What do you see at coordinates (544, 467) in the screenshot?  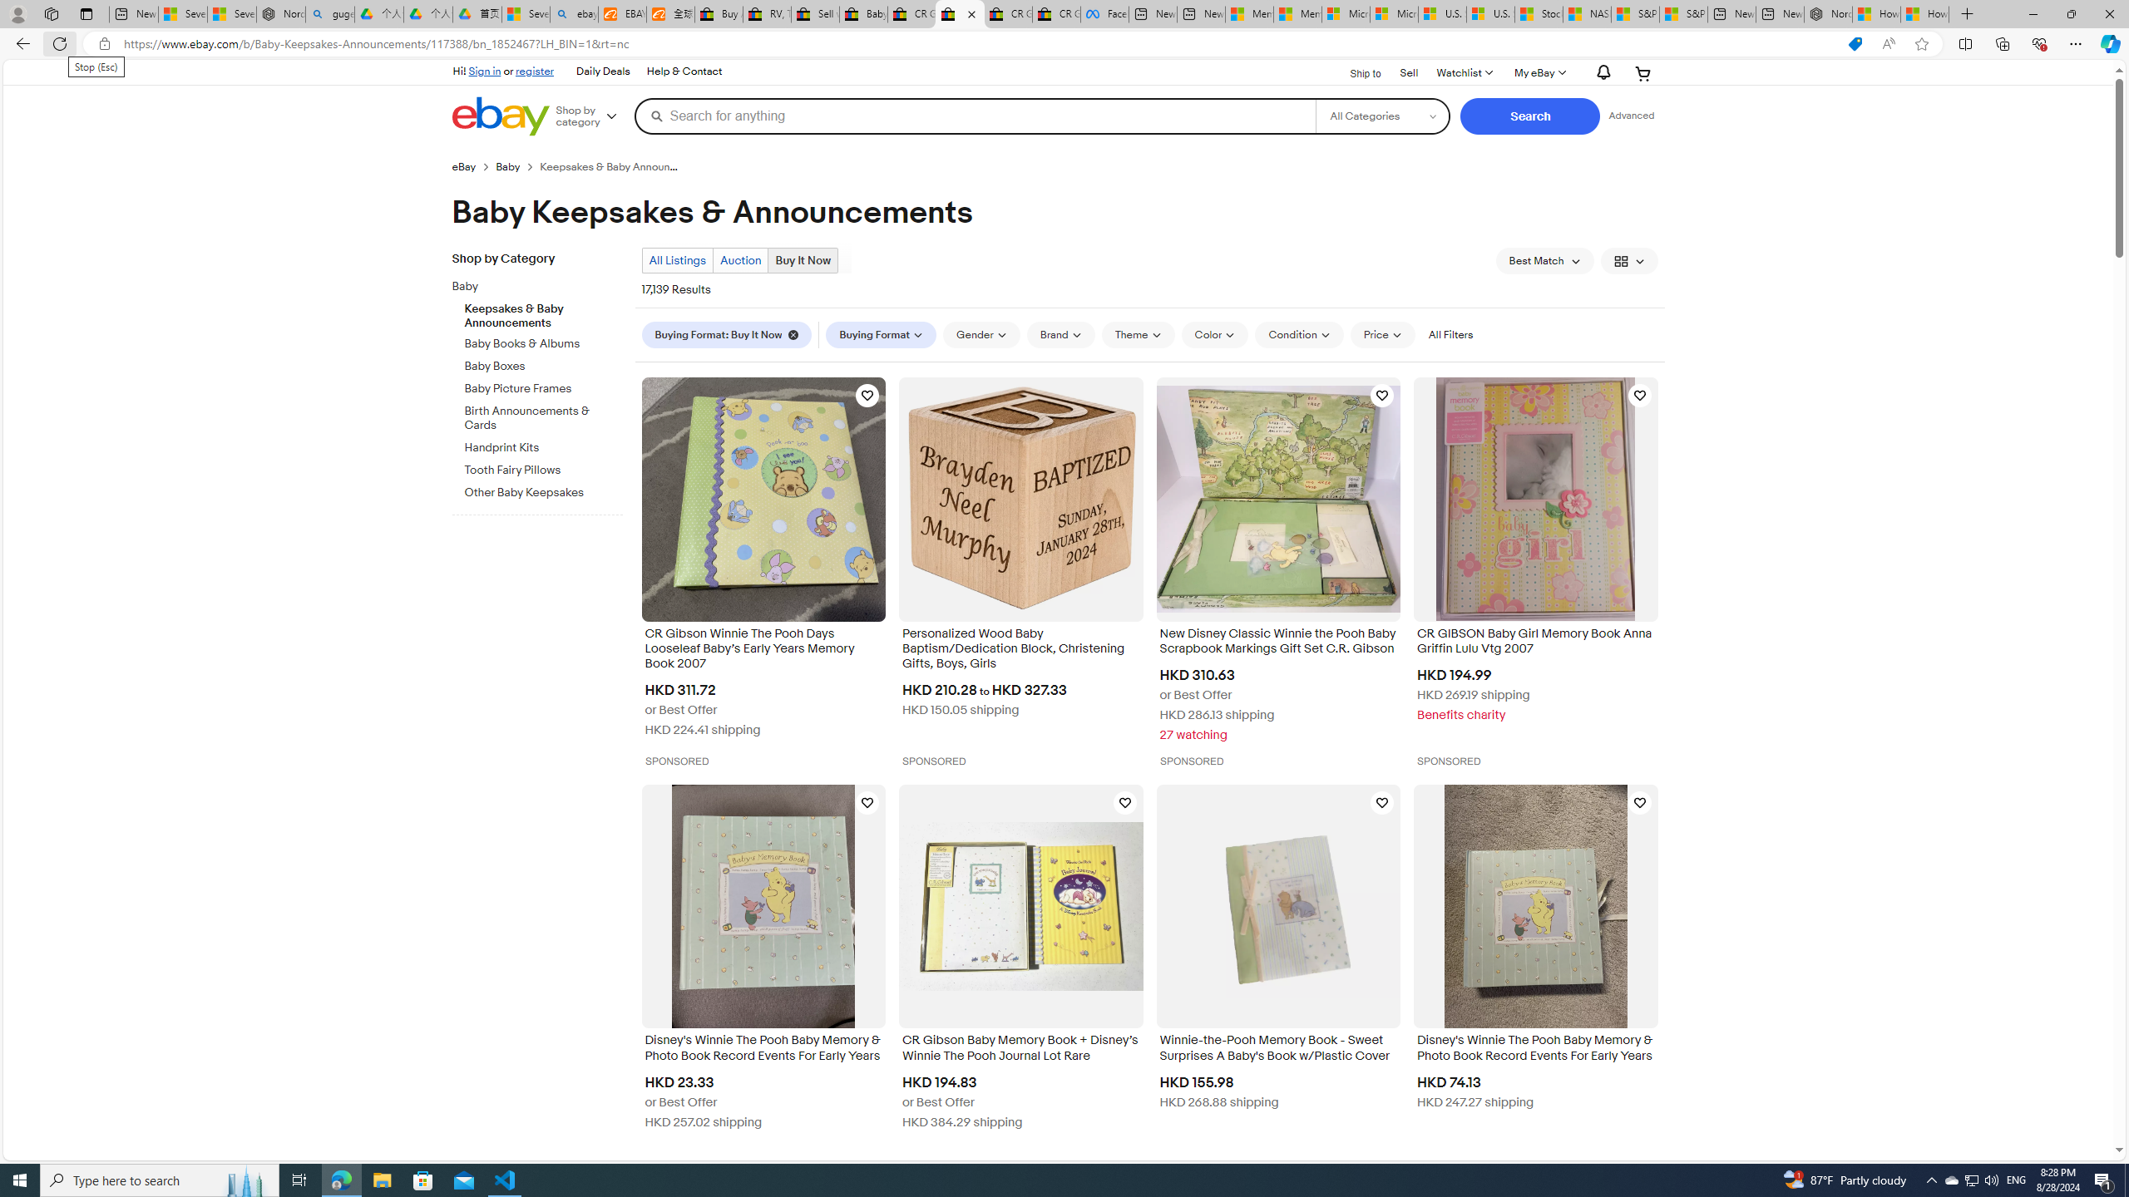 I see `Tooth Fairy Pillows` at bounding box center [544, 467].